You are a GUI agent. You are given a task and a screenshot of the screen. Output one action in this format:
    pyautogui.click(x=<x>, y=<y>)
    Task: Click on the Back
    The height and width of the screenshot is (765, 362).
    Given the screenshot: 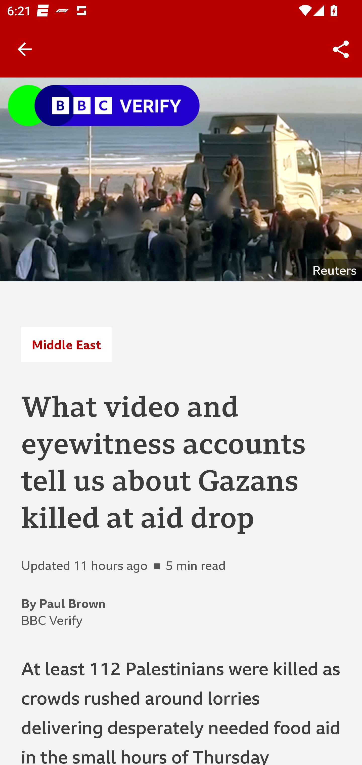 What is the action you would take?
    pyautogui.click(x=25, y=49)
    